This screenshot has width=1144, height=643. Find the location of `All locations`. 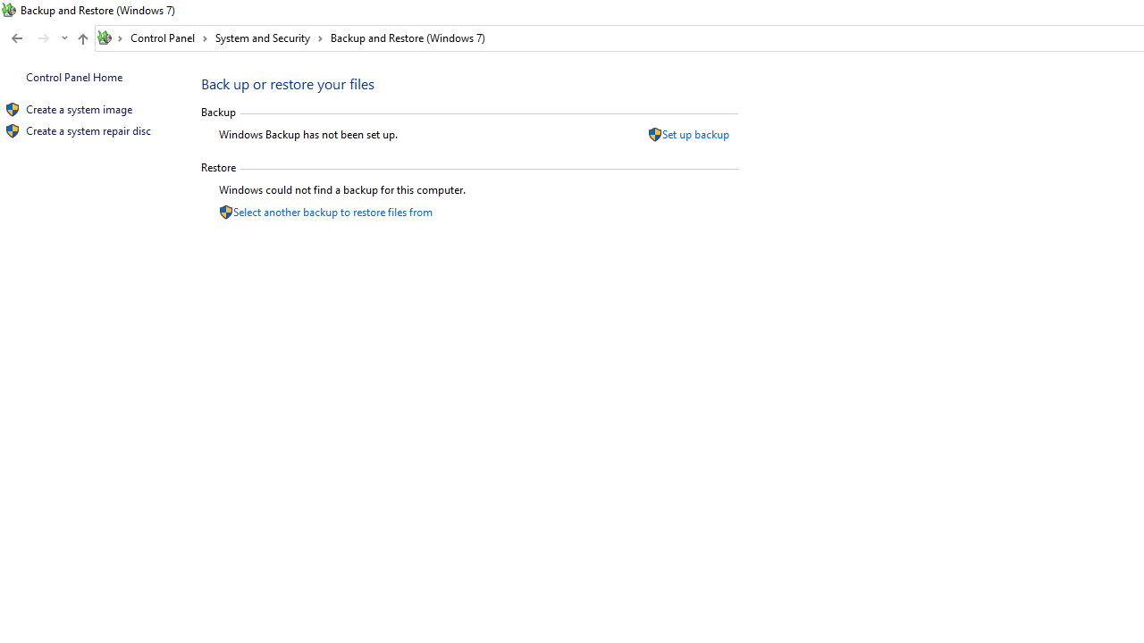

All locations is located at coordinates (111, 38).